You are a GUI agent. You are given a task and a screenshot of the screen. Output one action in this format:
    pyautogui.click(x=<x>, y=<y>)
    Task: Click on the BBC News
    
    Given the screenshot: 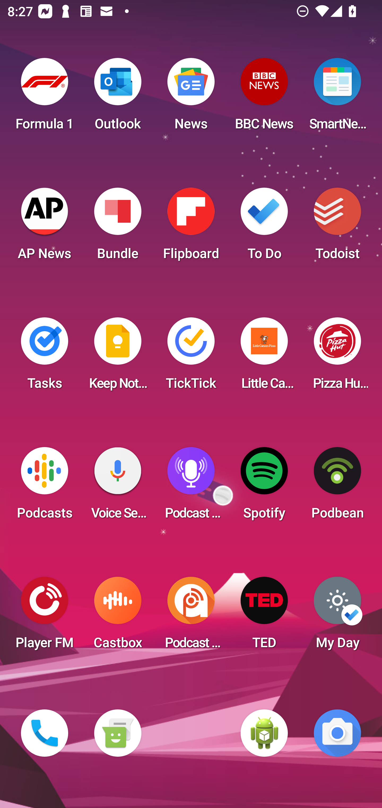 What is the action you would take?
    pyautogui.click(x=264, y=97)
    